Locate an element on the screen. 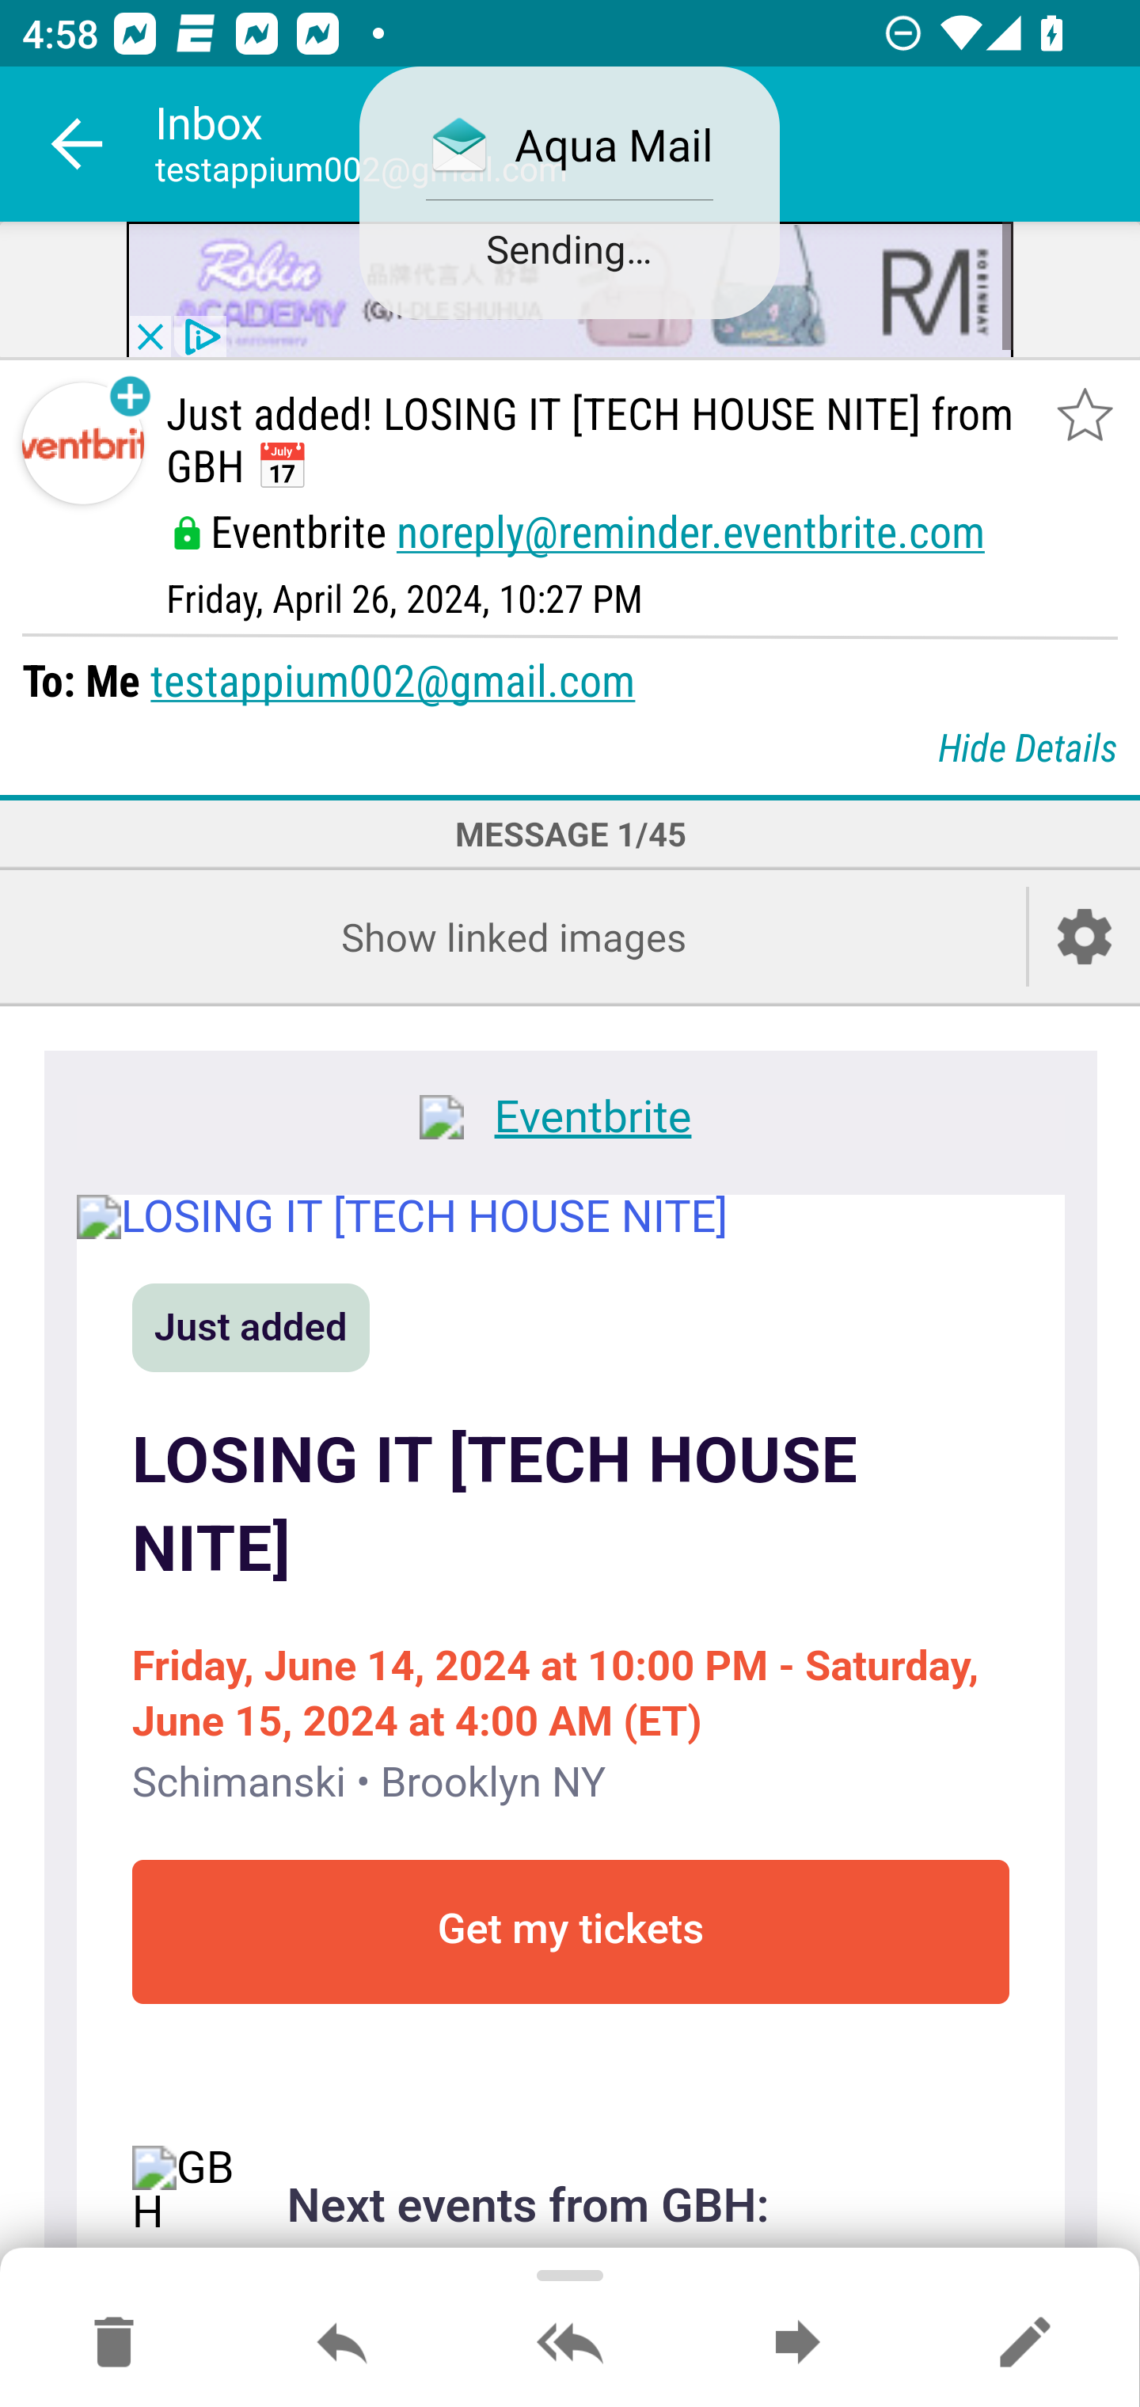 The width and height of the screenshot is (1140, 2407). Get my tickets is located at coordinates (570, 1931).